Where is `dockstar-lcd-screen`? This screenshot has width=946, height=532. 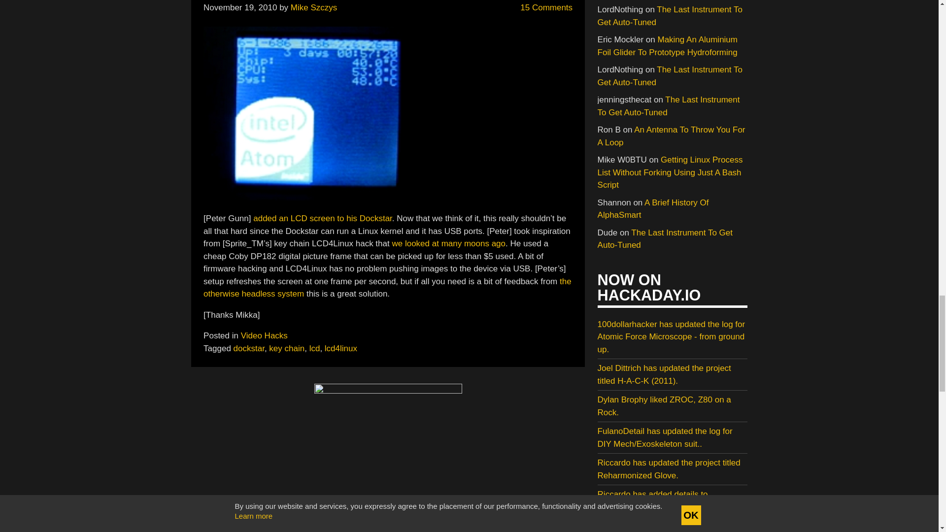
dockstar-lcd-screen is located at coordinates (319, 113).